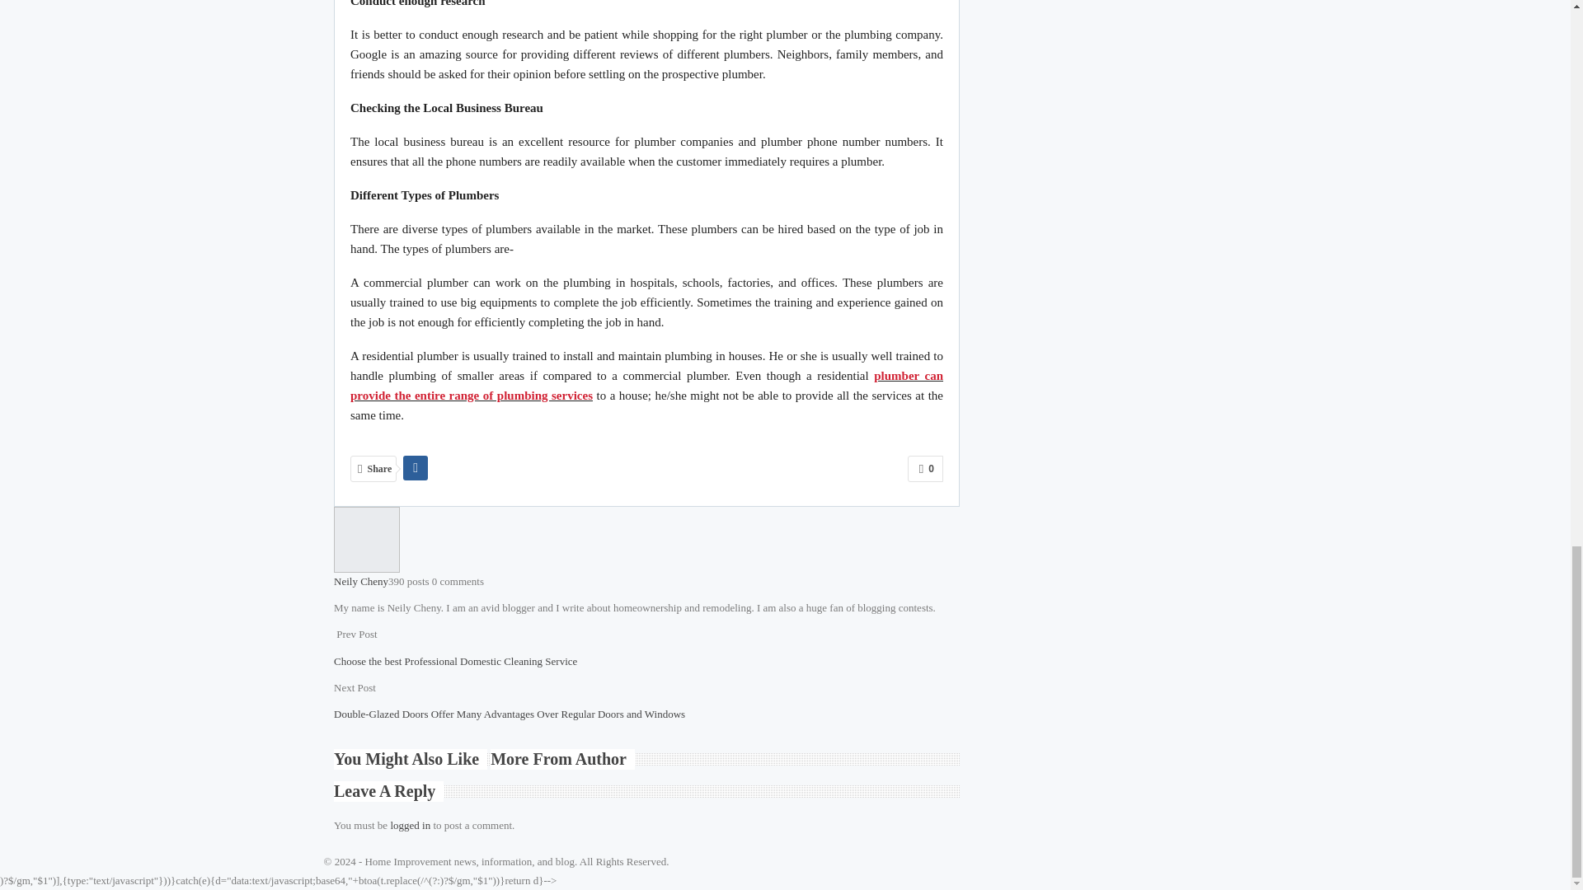  What do you see at coordinates (412, 760) in the screenshot?
I see `You Might Also Like` at bounding box center [412, 760].